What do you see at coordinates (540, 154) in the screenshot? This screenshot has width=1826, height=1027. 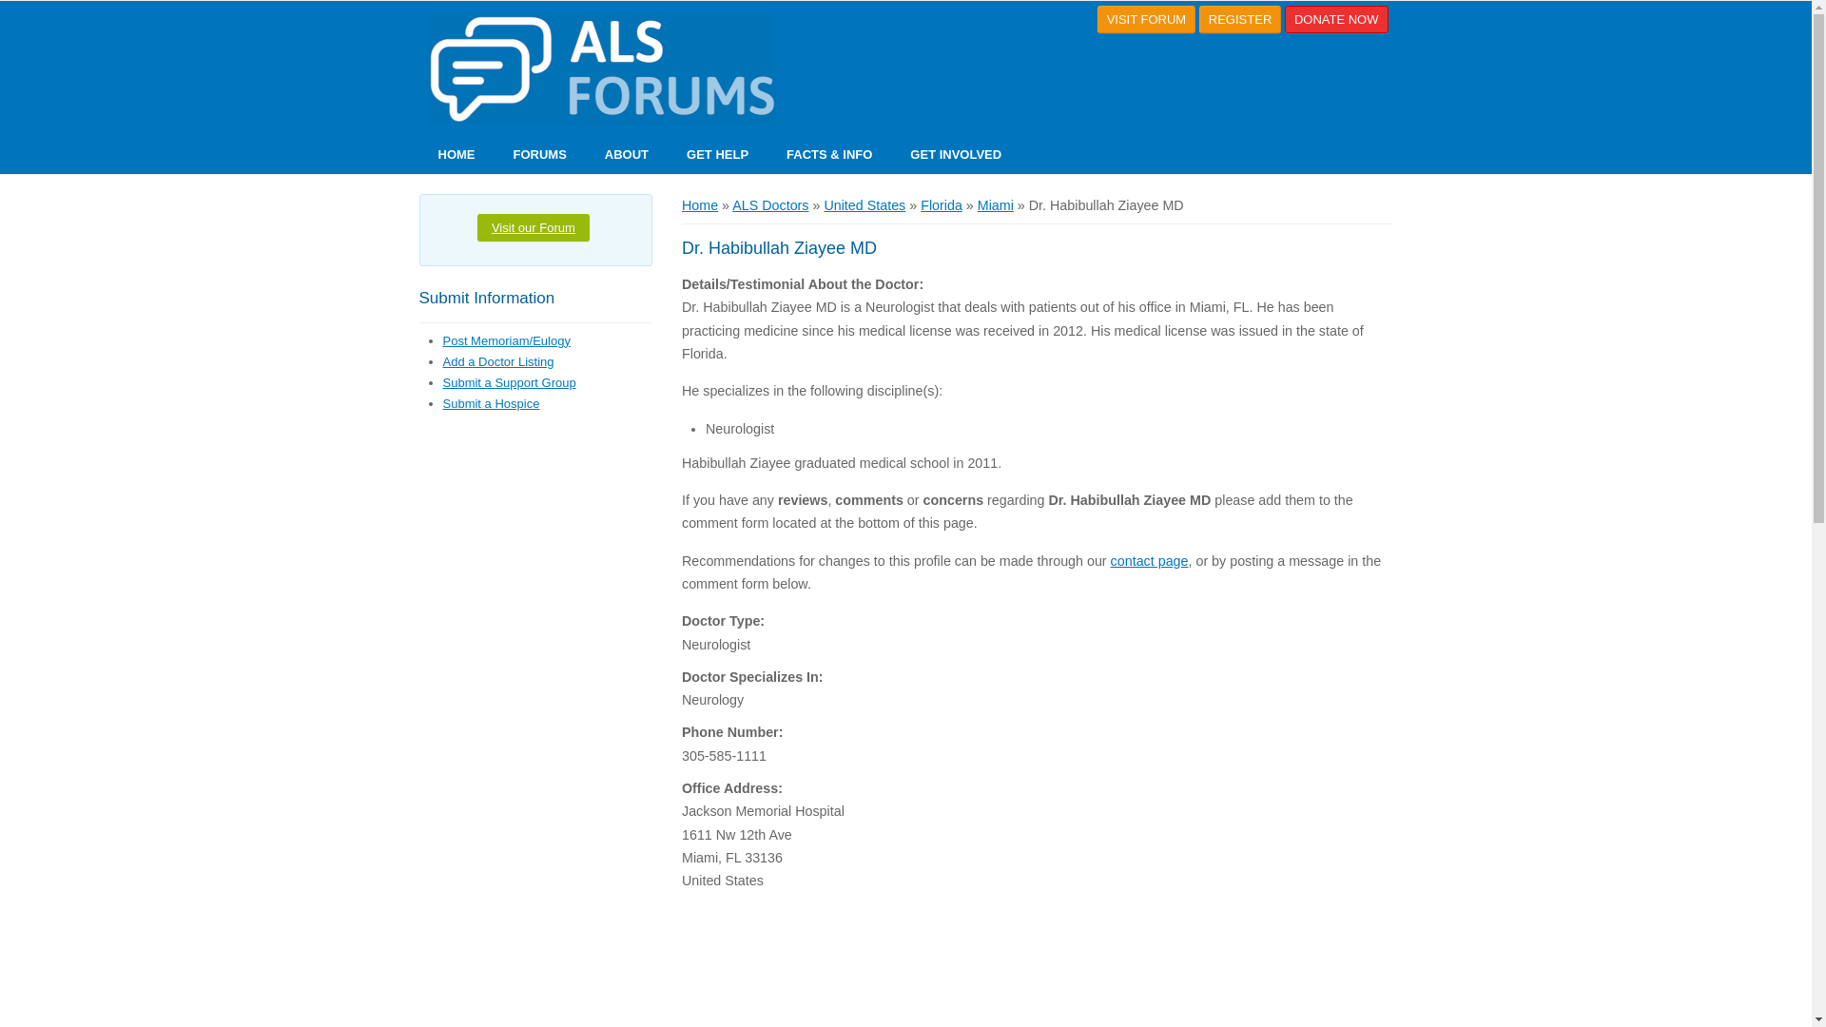 I see `FORUMS` at bounding box center [540, 154].